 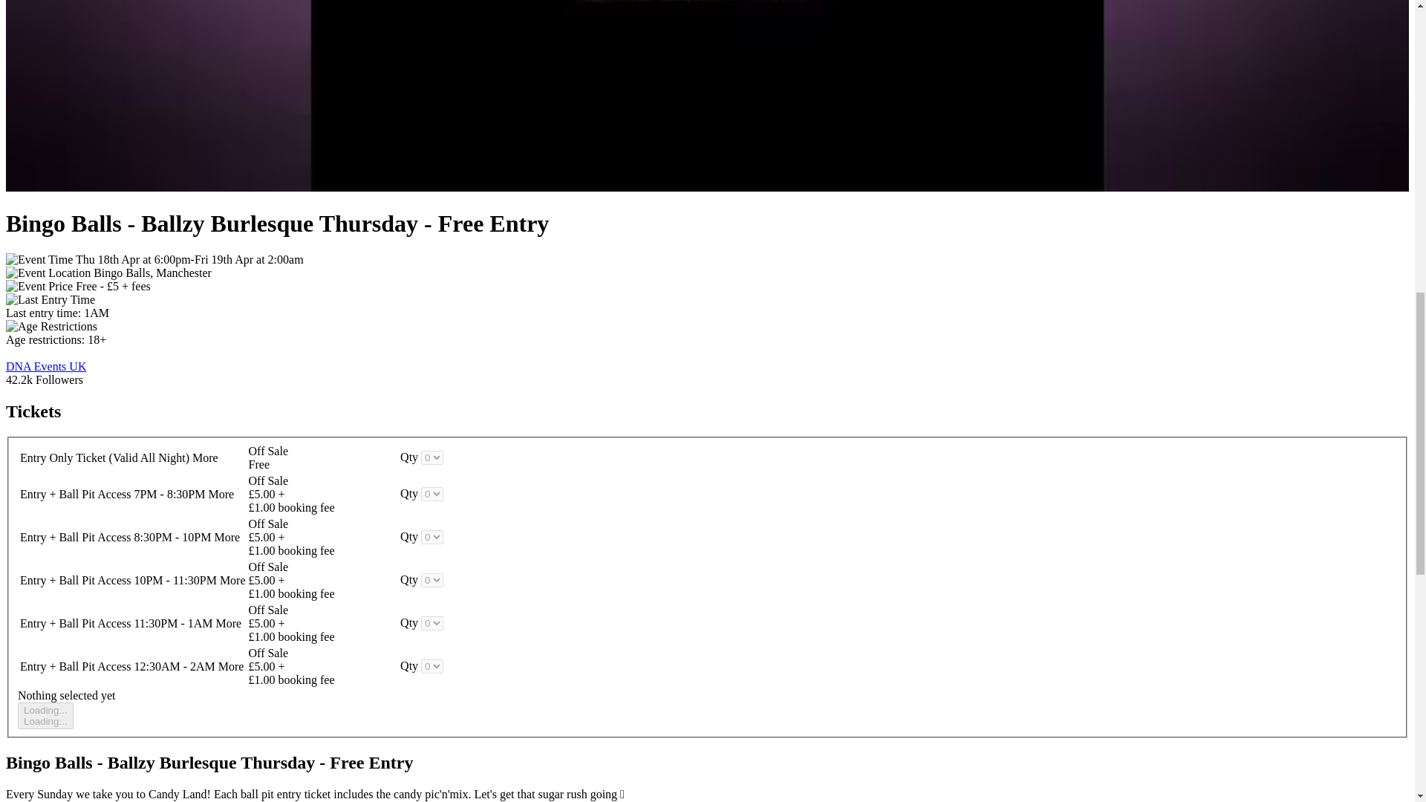 I want to click on DNA Events UK, so click(x=45, y=716).